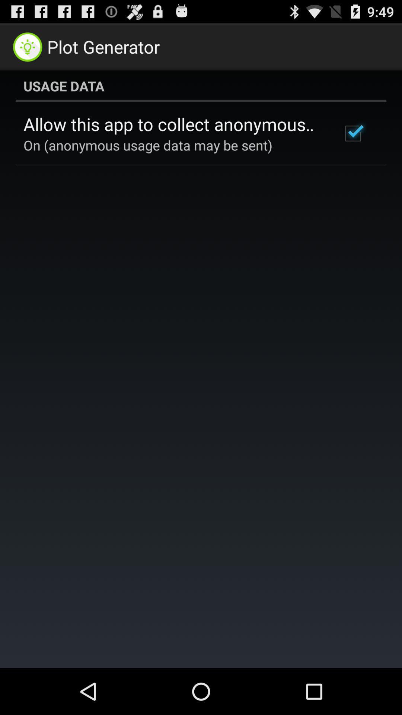 The image size is (402, 715). What do you see at coordinates (353, 133) in the screenshot?
I see `click icon at the top right corner` at bounding box center [353, 133].